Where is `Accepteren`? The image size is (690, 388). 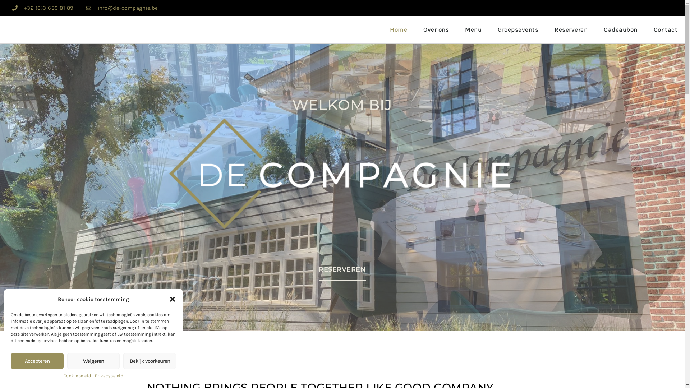
Accepteren is located at coordinates (37, 361).